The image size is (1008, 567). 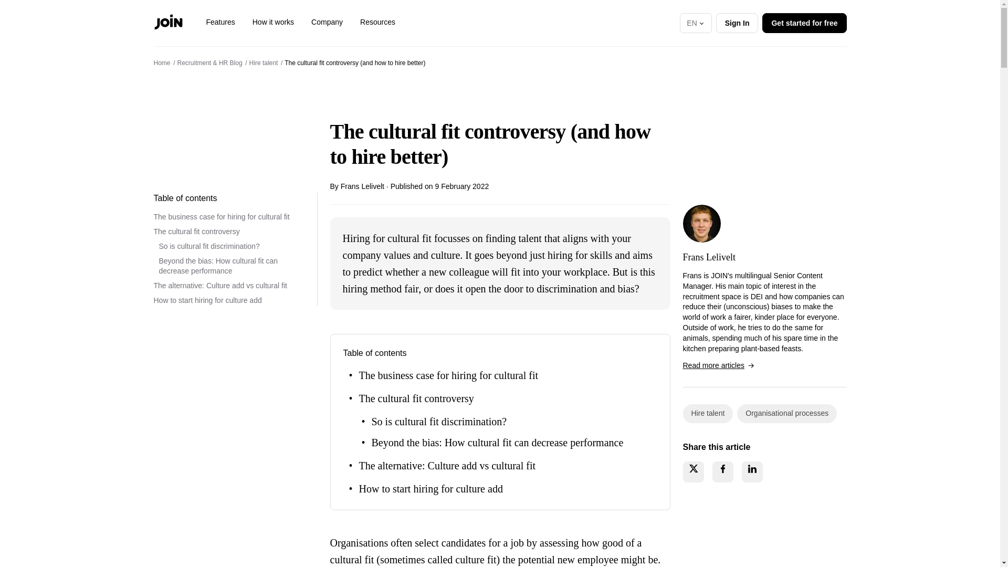 What do you see at coordinates (377, 22) in the screenshot?
I see `Resources` at bounding box center [377, 22].